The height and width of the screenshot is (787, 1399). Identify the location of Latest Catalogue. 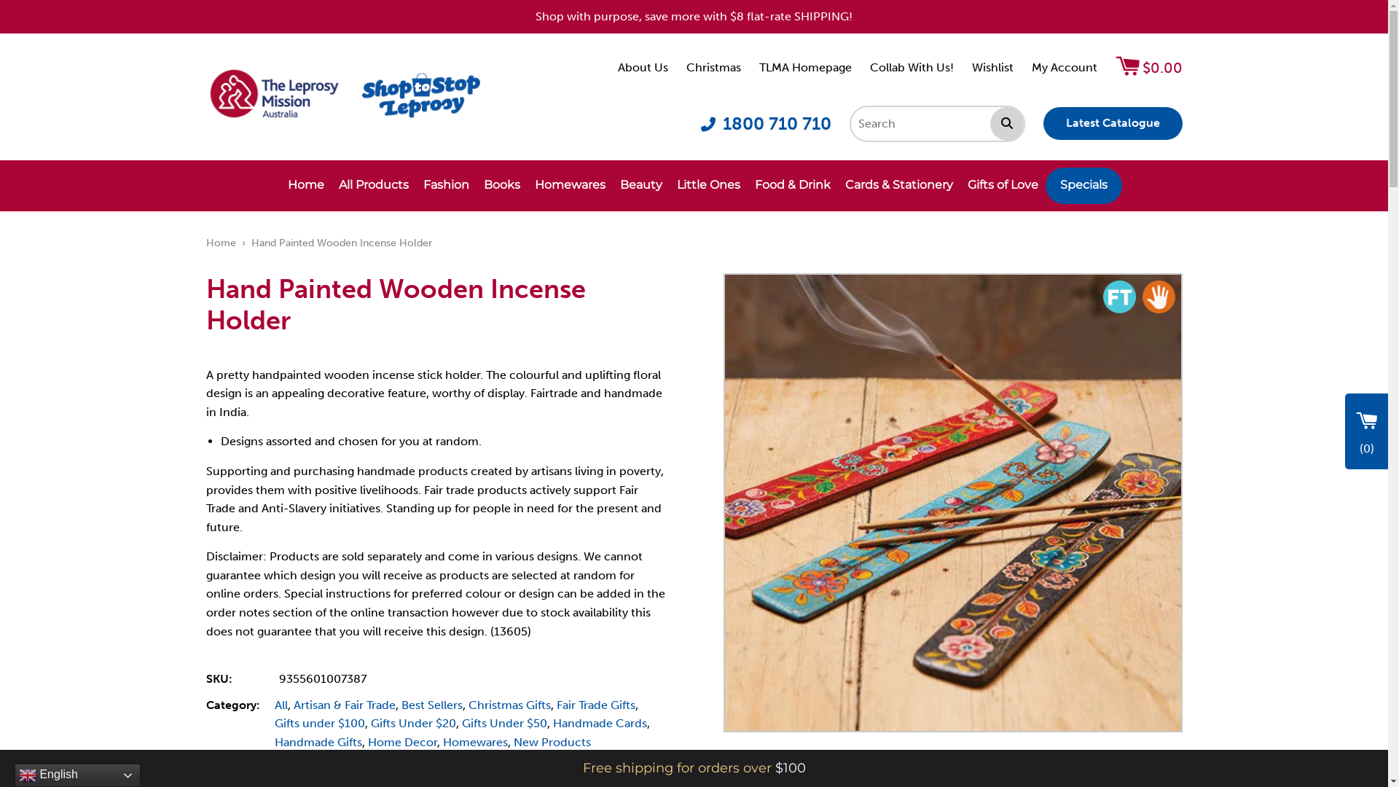
(1113, 124).